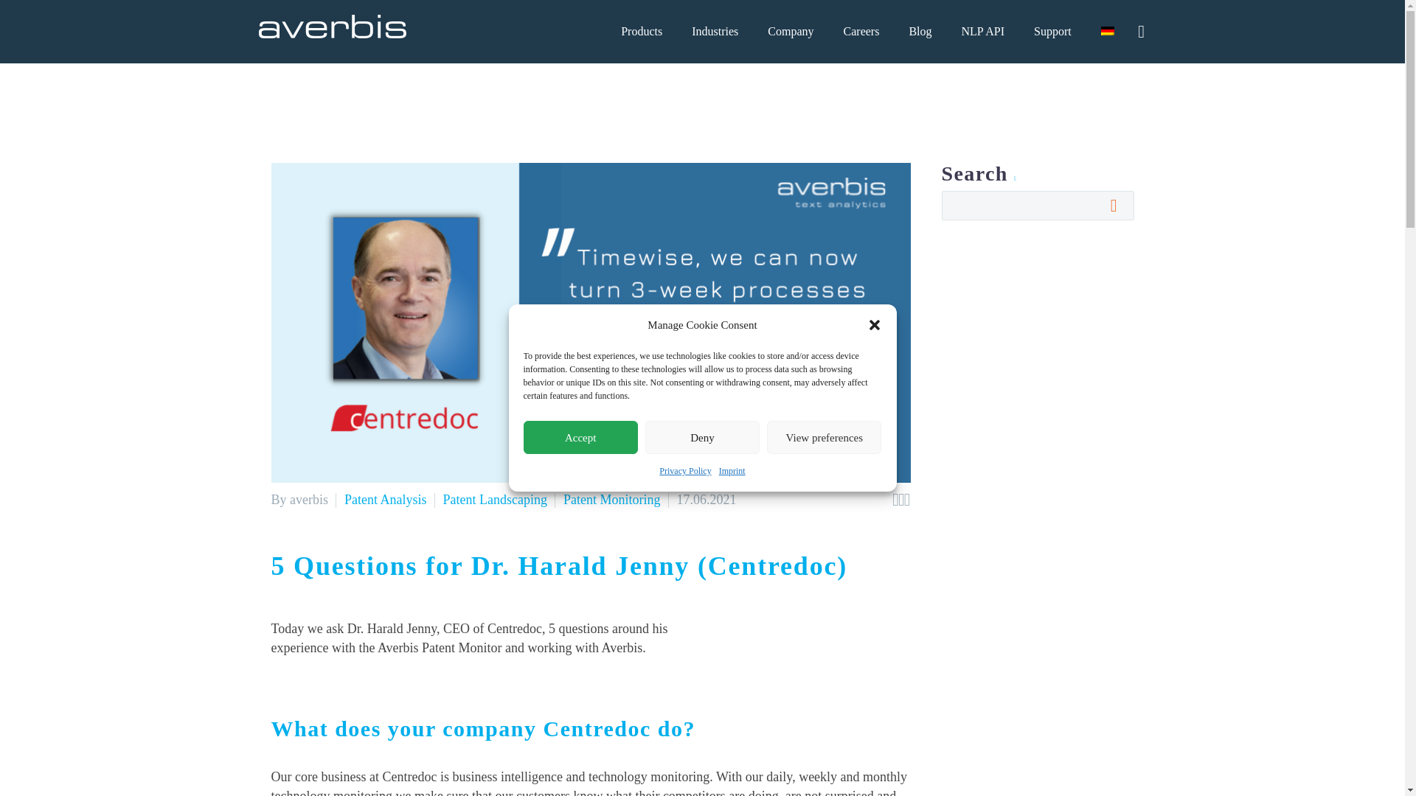 Image resolution: width=1416 pixels, height=796 pixels. What do you see at coordinates (732, 471) in the screenshot?
I see `Imprint` at bounding box center [732, 471].